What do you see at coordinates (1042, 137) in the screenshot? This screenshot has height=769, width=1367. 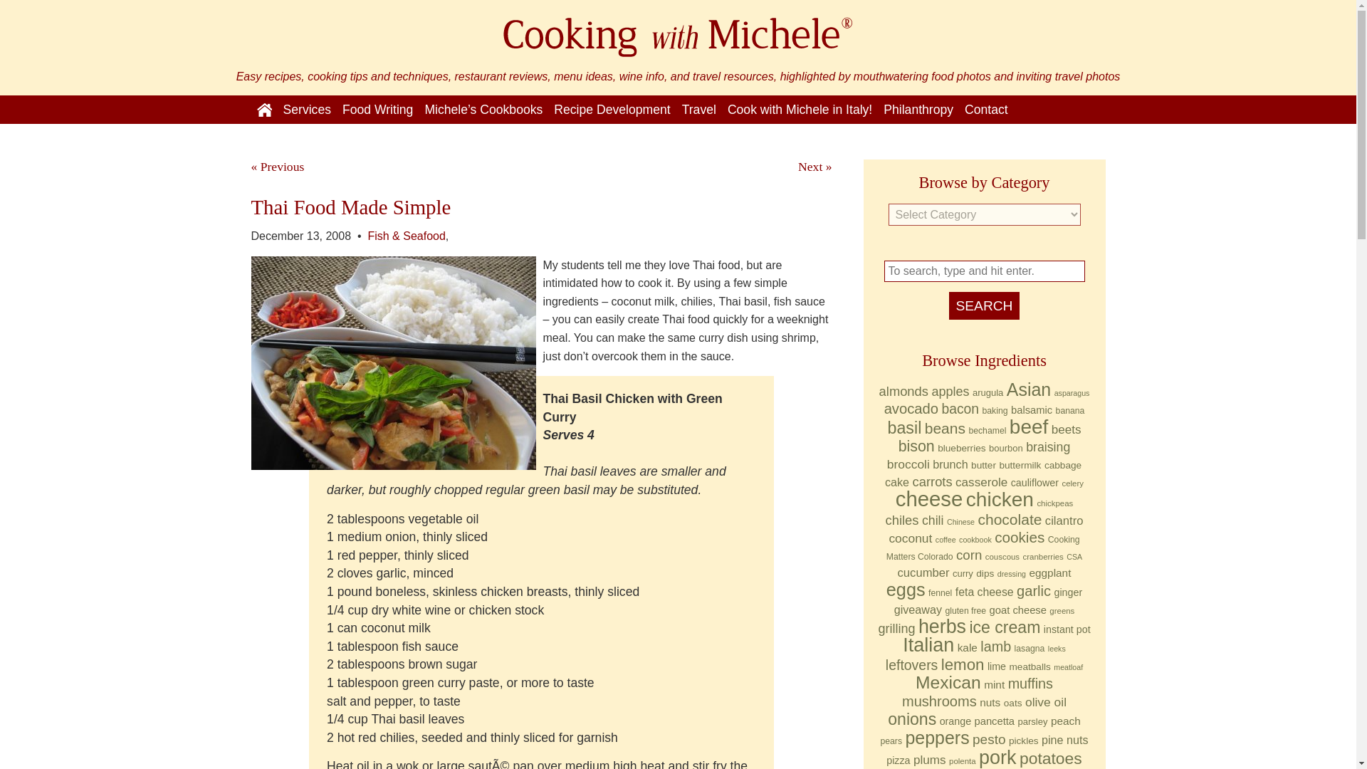 I see `Follow Michele on Twitter` at bounding box center [1042, 137].